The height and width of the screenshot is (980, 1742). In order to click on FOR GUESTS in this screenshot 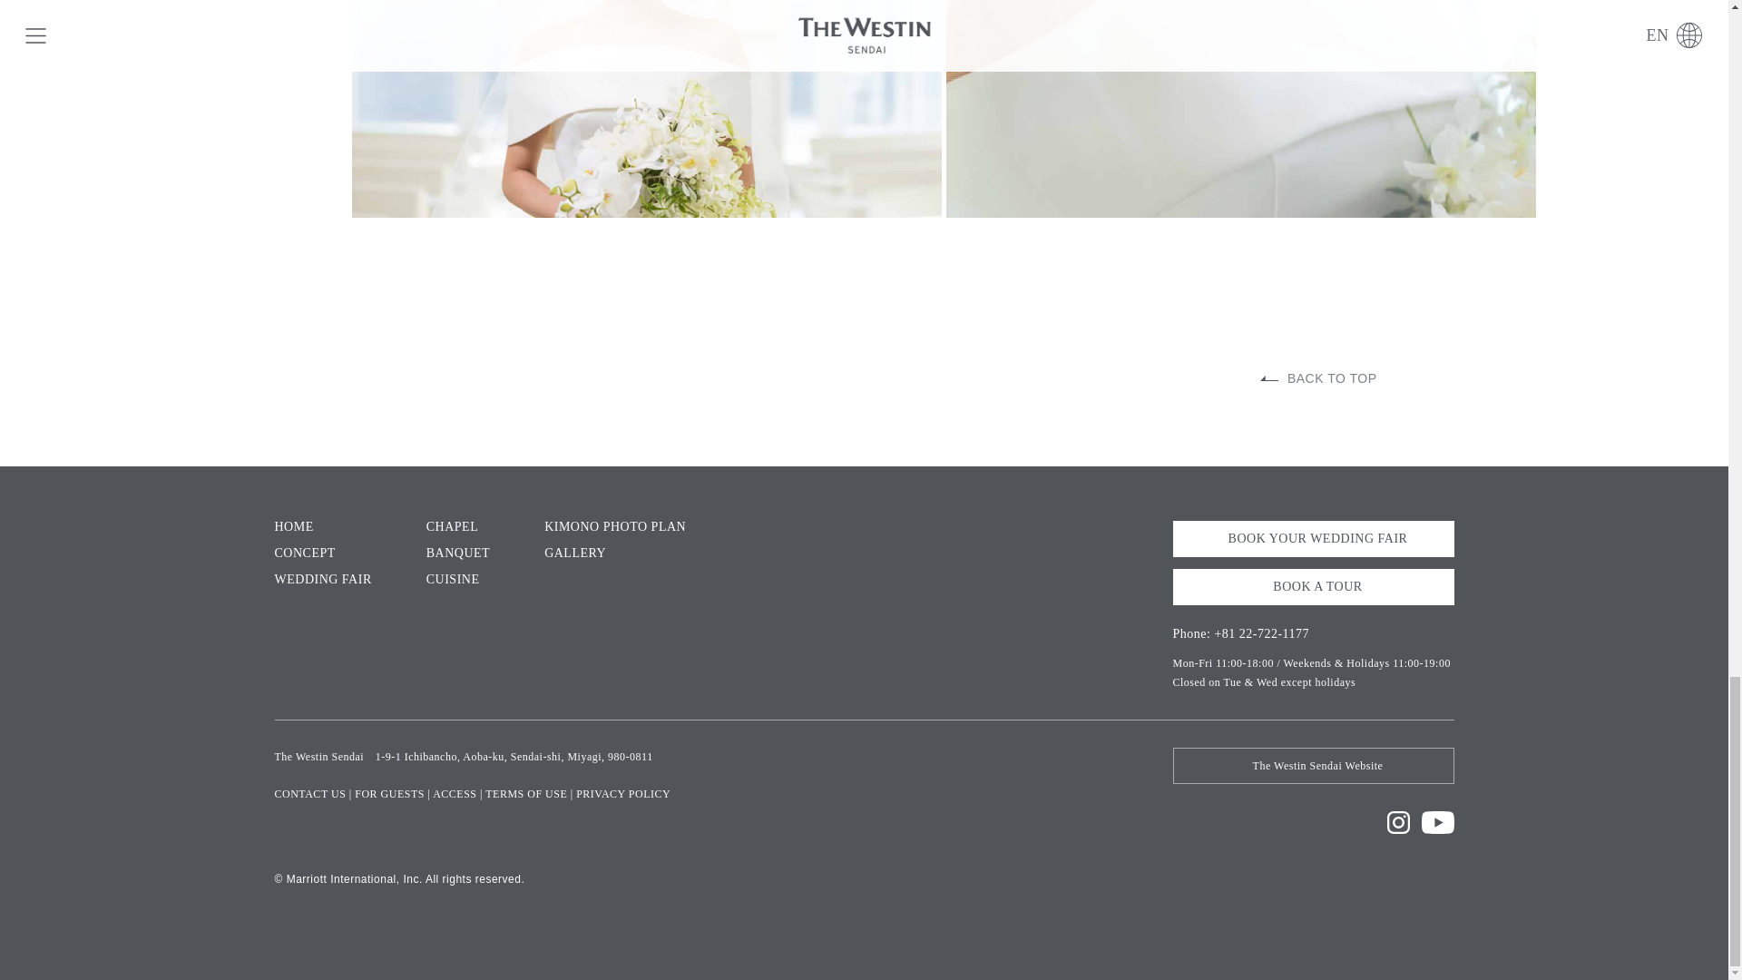, I will do `click(390, 794)`.